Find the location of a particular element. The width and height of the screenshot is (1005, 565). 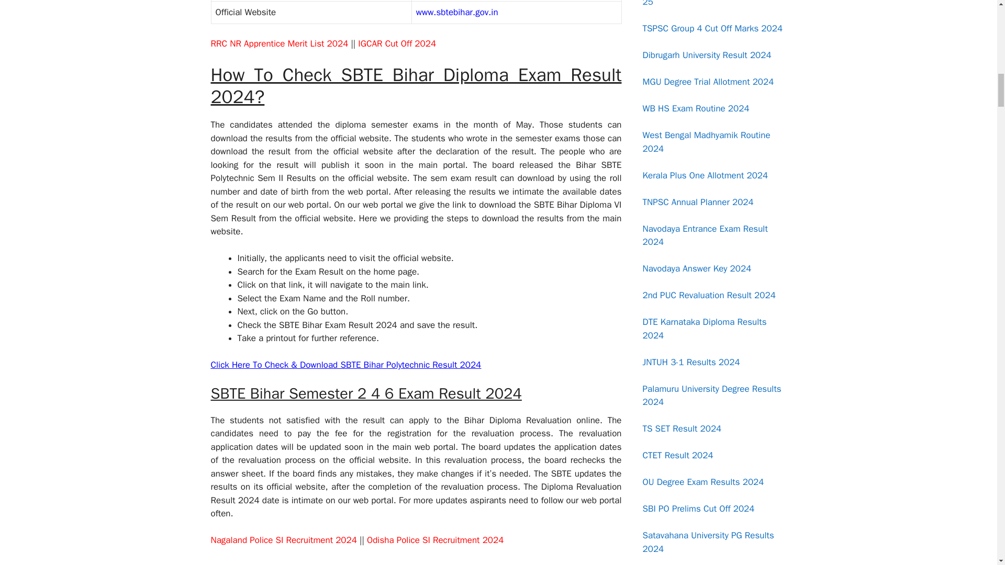

Odisha Police SI Recruitment 2024 is located at coordinates (434, 540).